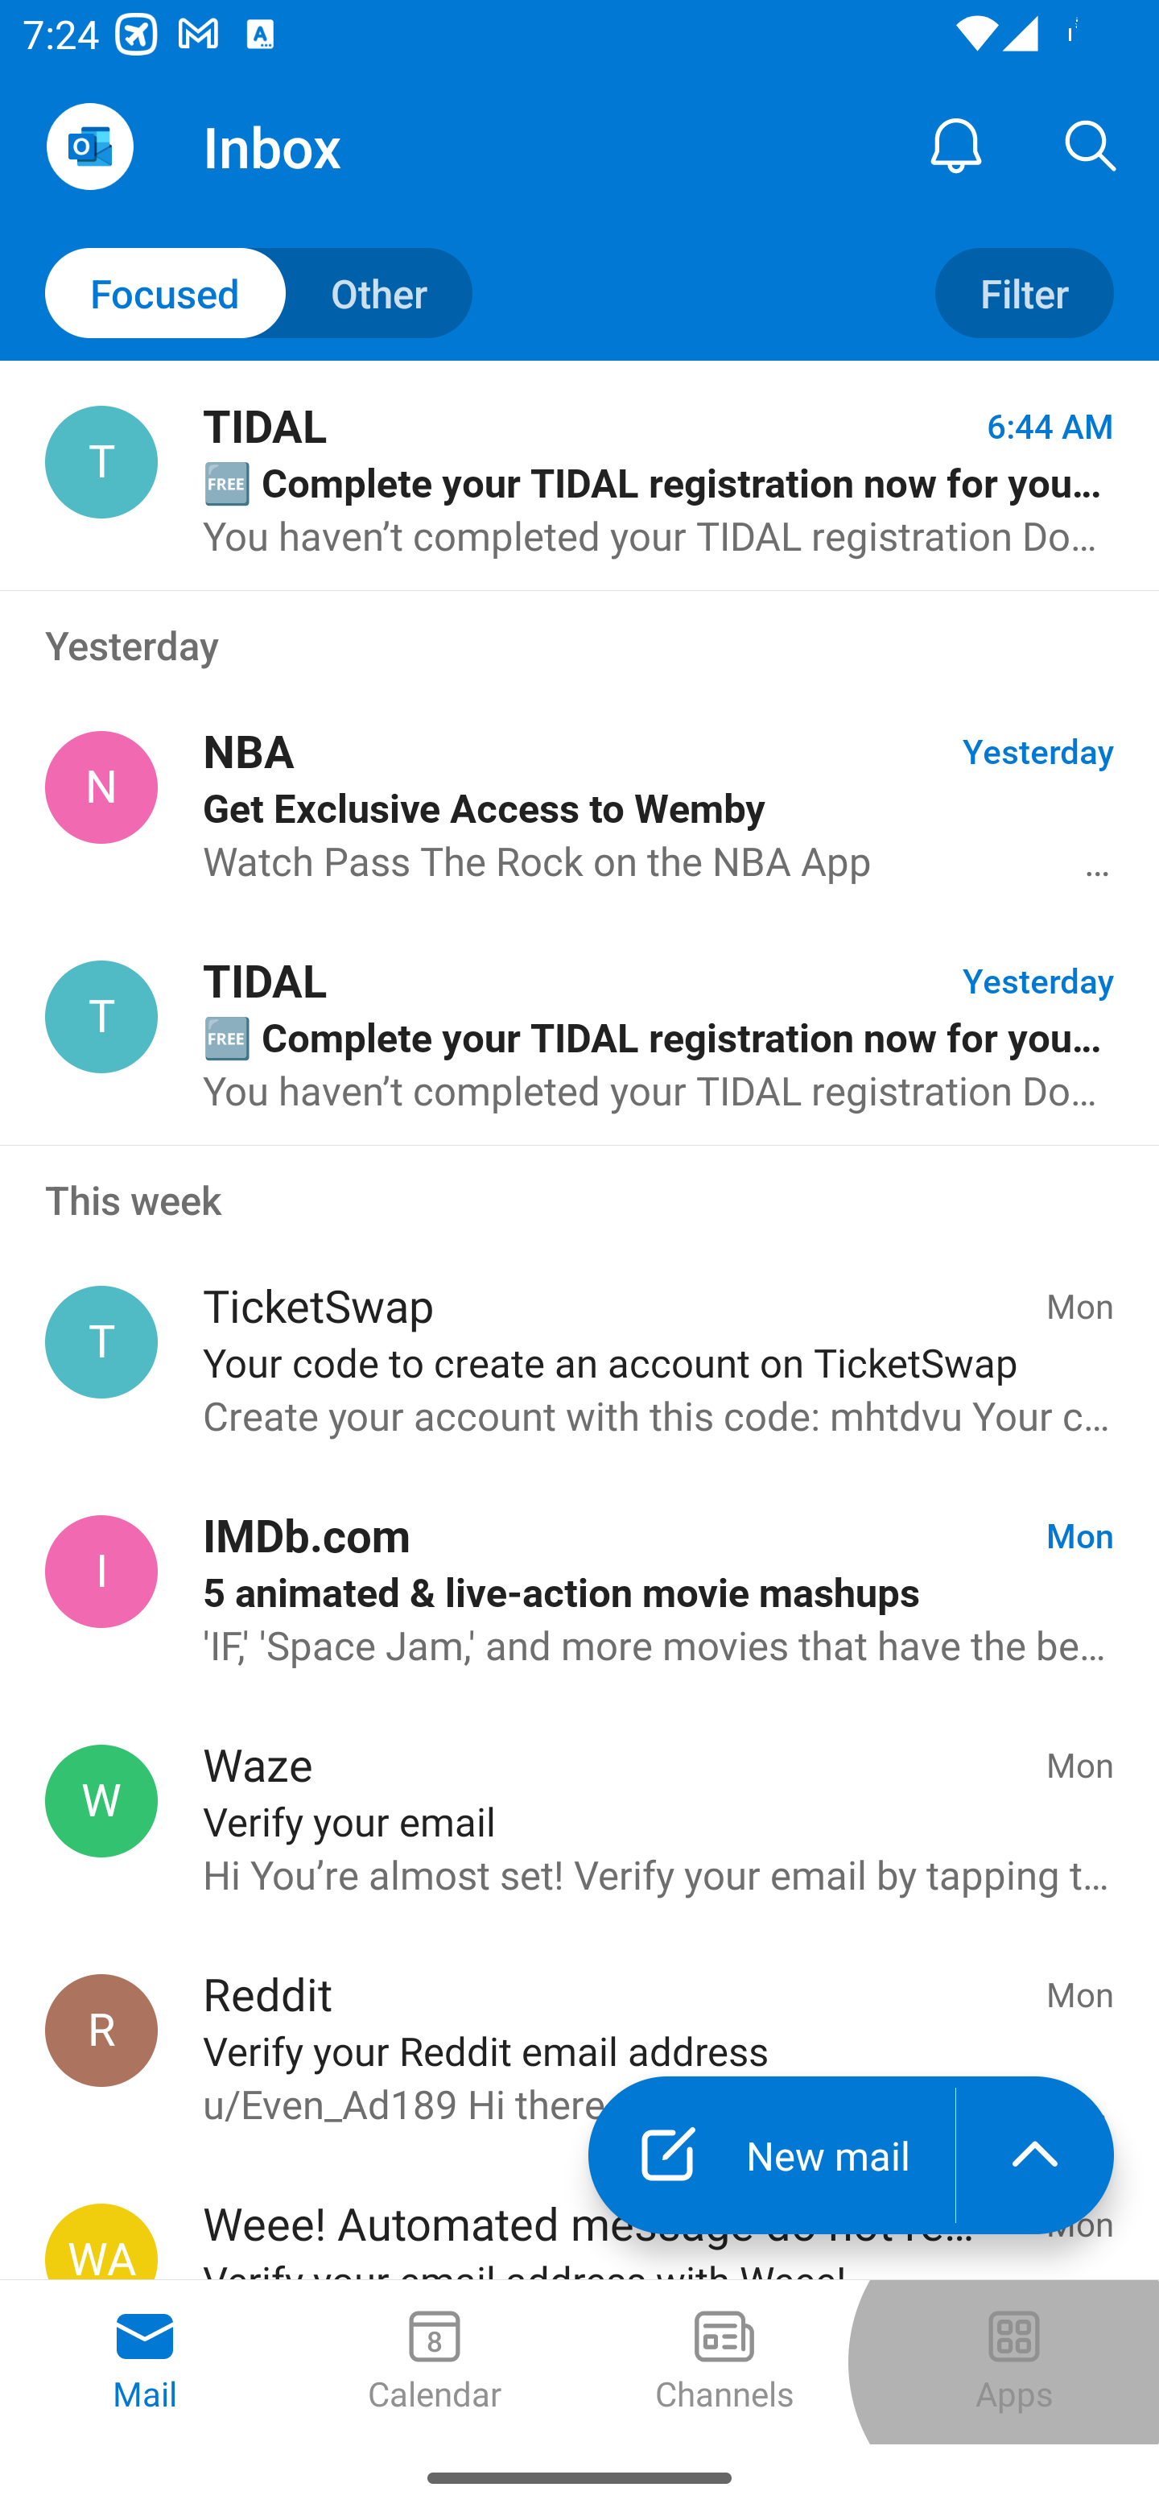 The image size is (1159, 2512). What do you see at coordinates (771, 2155) in the screenshot?
I see `New mail` at bounding box center [771, 2155].